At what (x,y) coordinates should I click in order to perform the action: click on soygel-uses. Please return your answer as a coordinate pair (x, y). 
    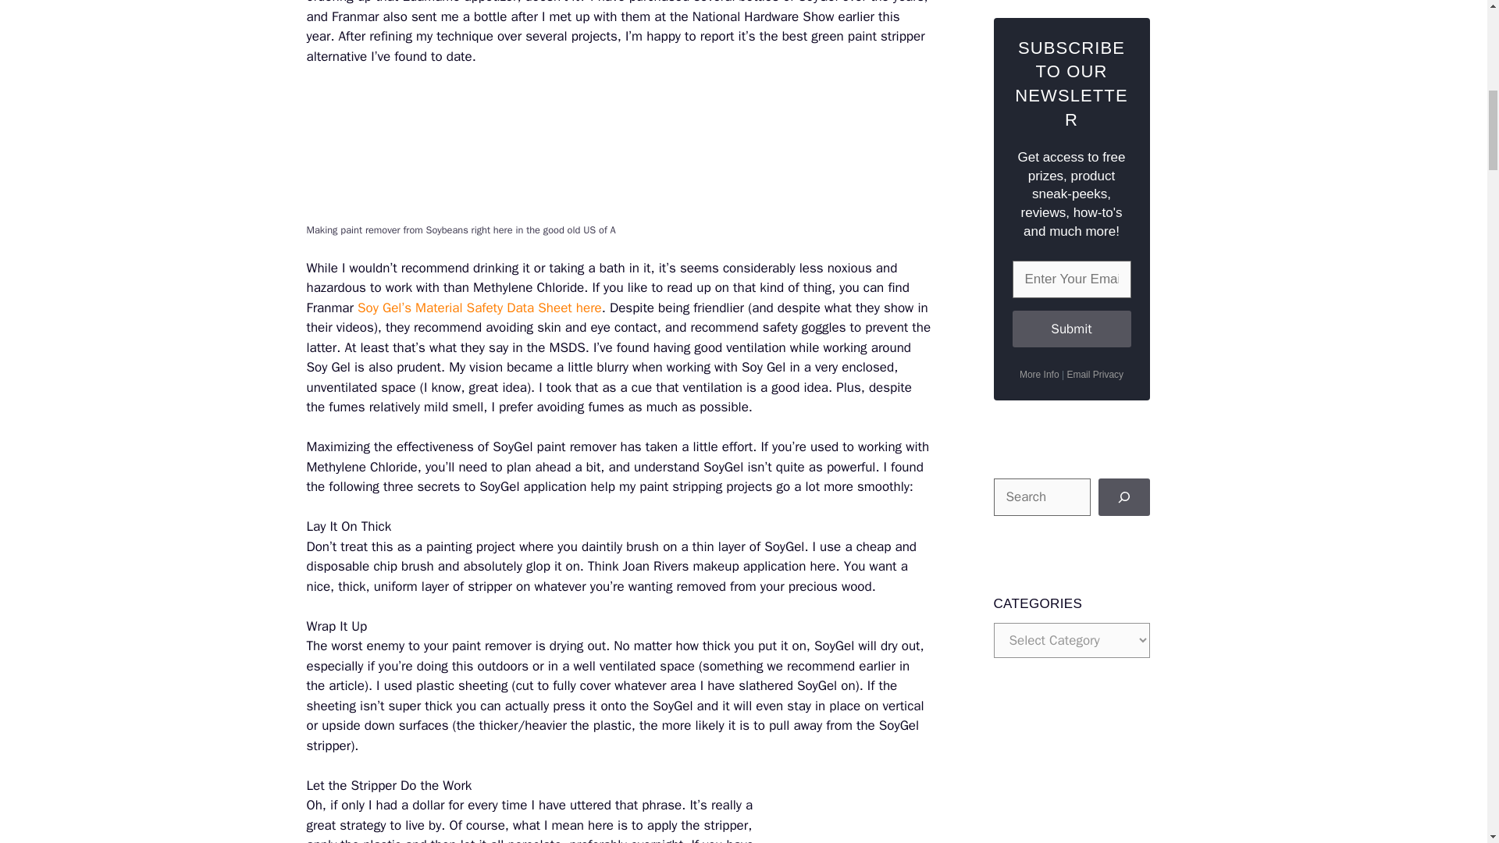
    Looking at the image, I should click on (853, 820).